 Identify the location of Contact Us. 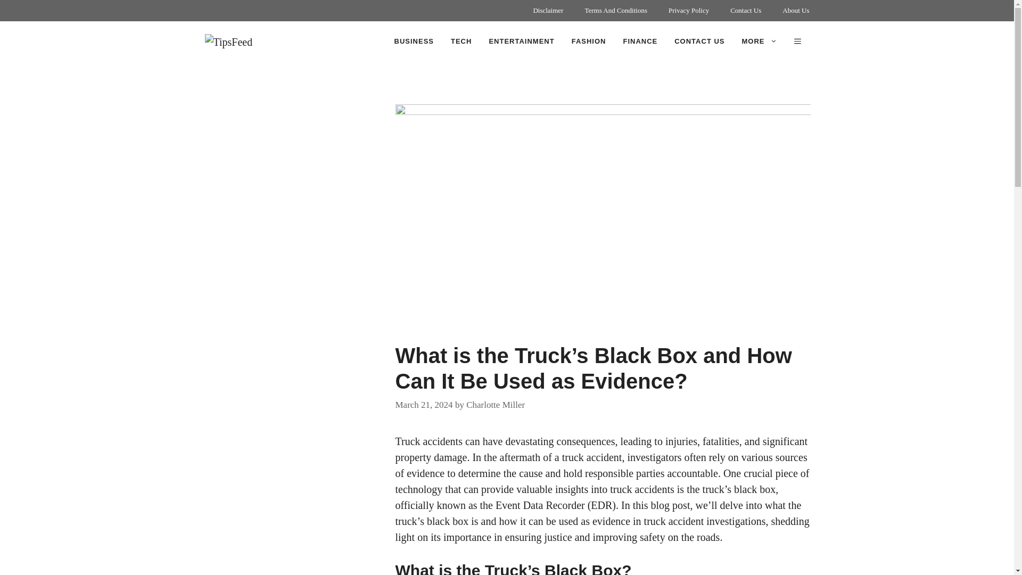
(745, 11).